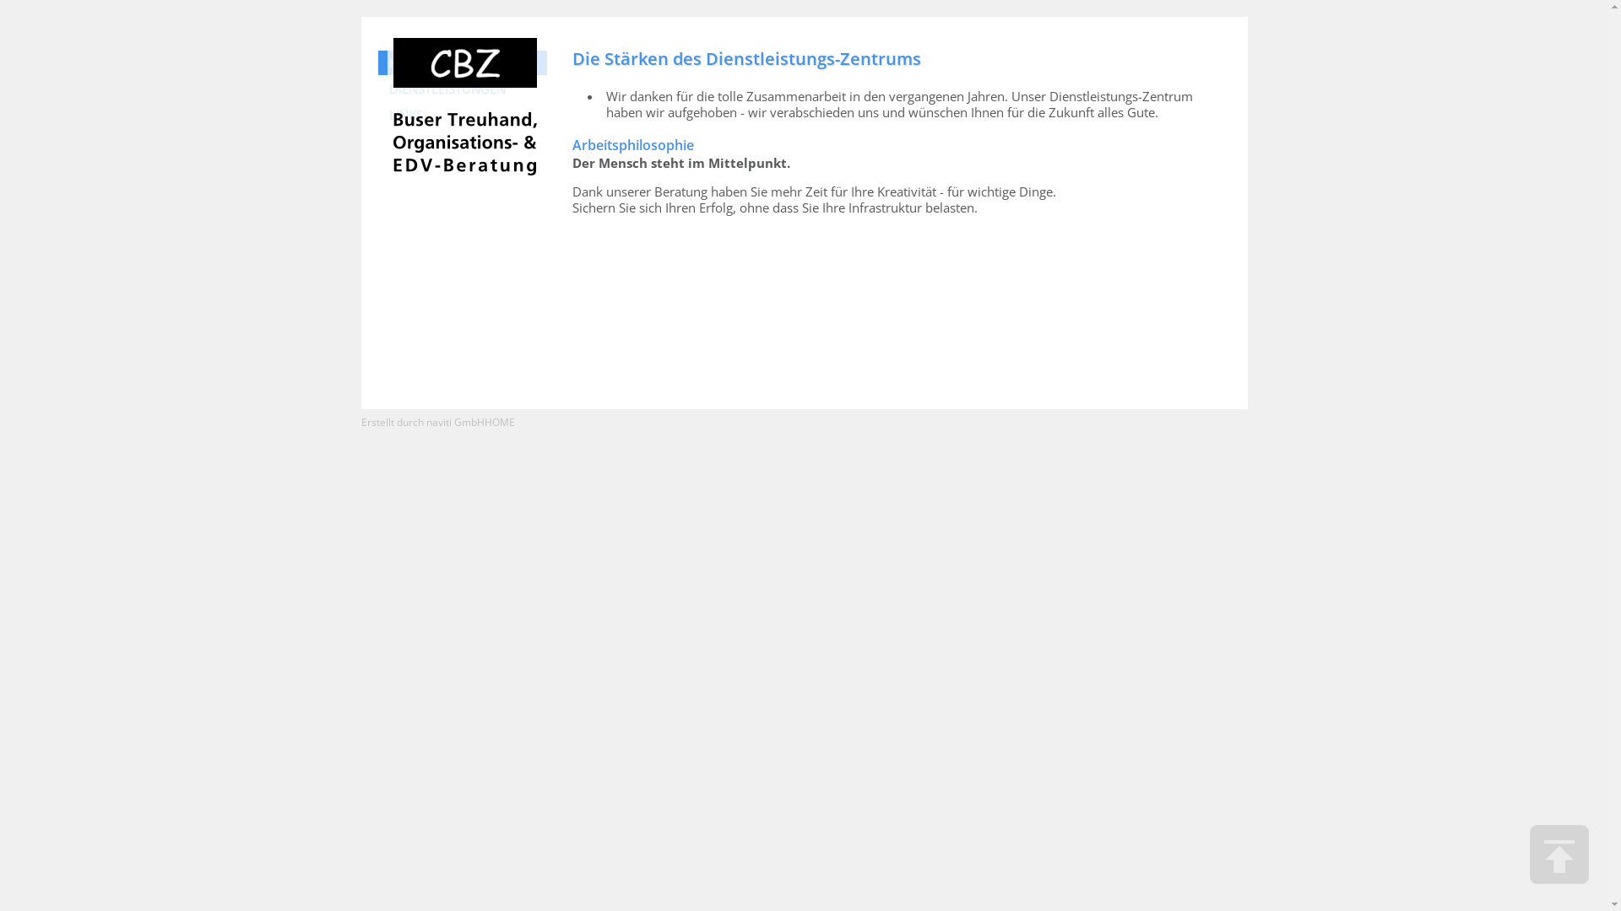 The image size is (1621, 911). Describe the element at coordinates (463, 89) in the screenshot. I see `DIENSTLEISTUNGEN` at that location.